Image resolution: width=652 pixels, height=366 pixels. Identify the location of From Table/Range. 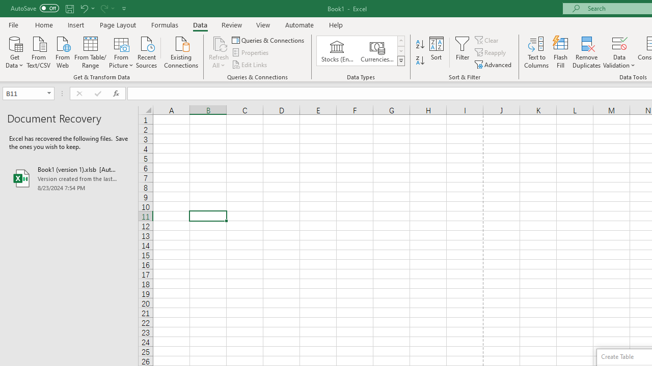
(91, 51).